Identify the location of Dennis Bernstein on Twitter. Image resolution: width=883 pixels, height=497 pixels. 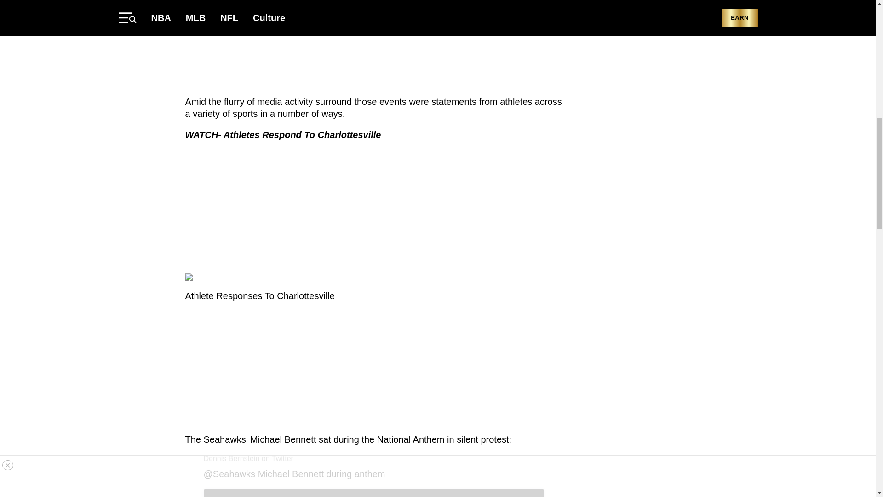
(248, 458).